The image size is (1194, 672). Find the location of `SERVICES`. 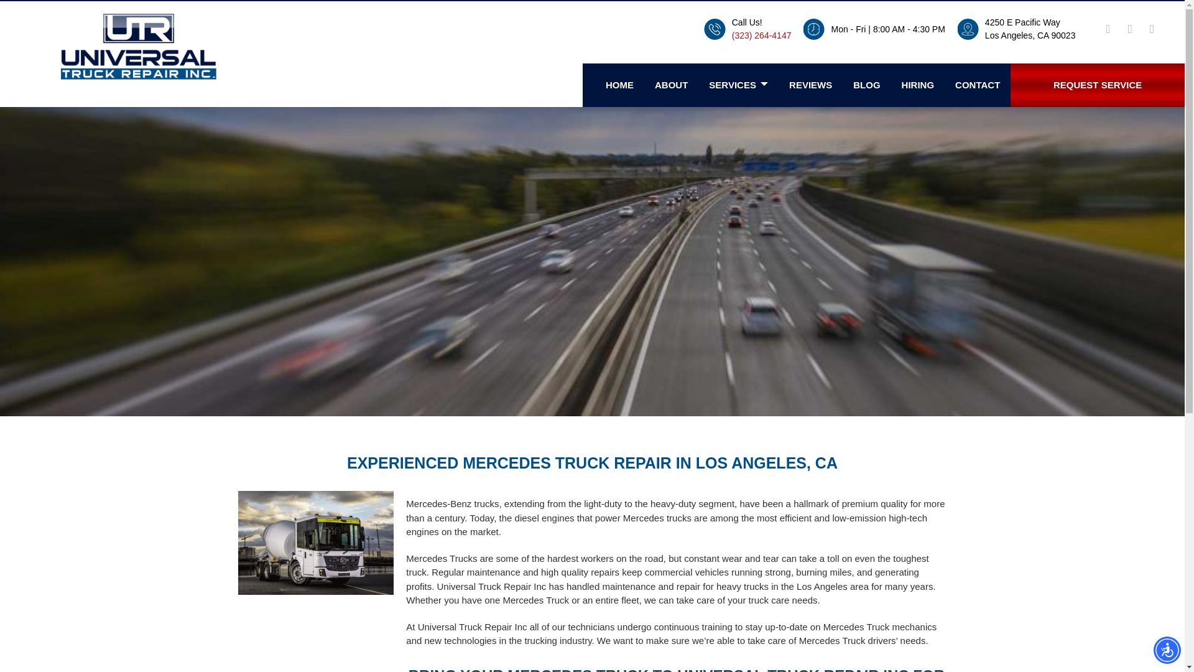

SERVICES is located at coordinates (738, 86).